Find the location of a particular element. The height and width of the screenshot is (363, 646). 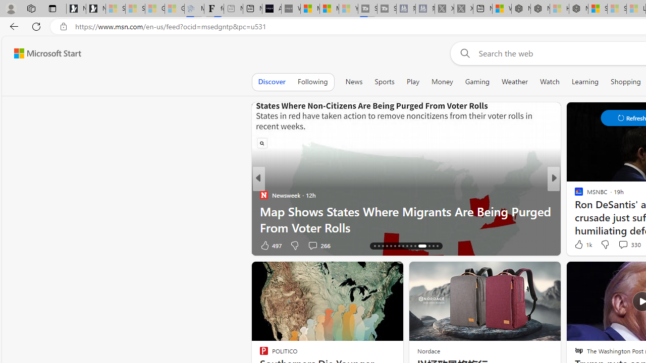

AutomationID: tab-16 is located at coordinates (374, 246).